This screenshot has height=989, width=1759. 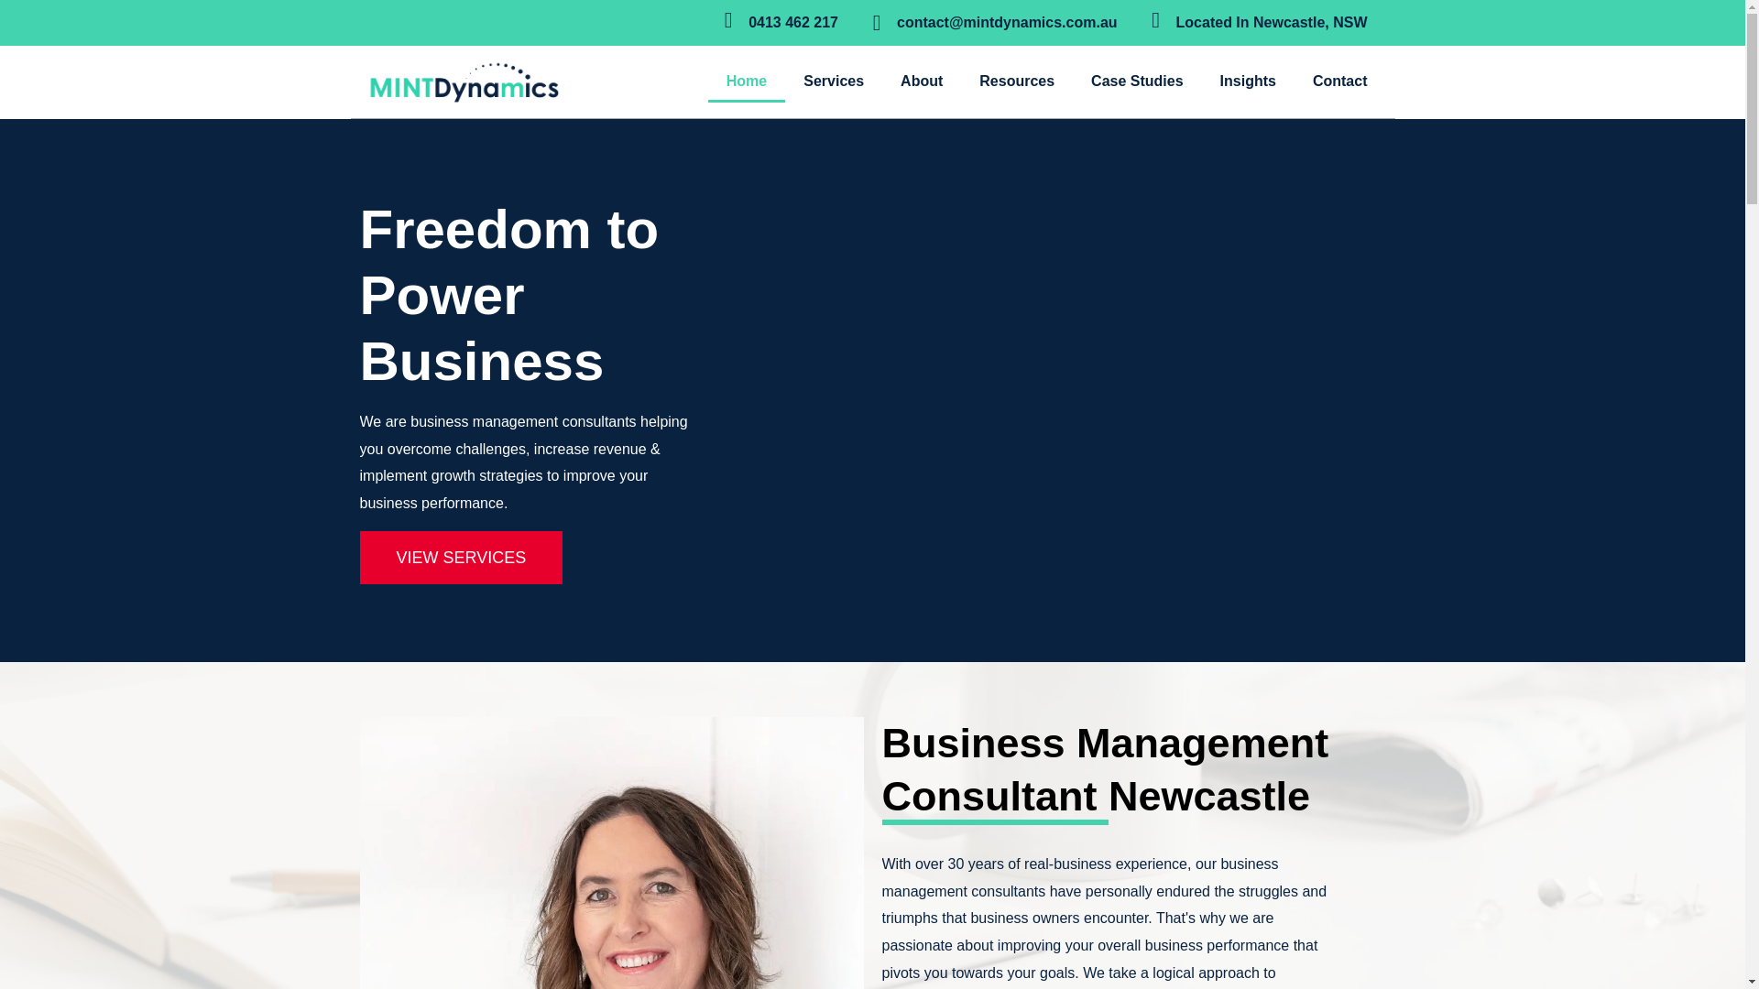 I want to click on Services, so click(x=834, y=81).